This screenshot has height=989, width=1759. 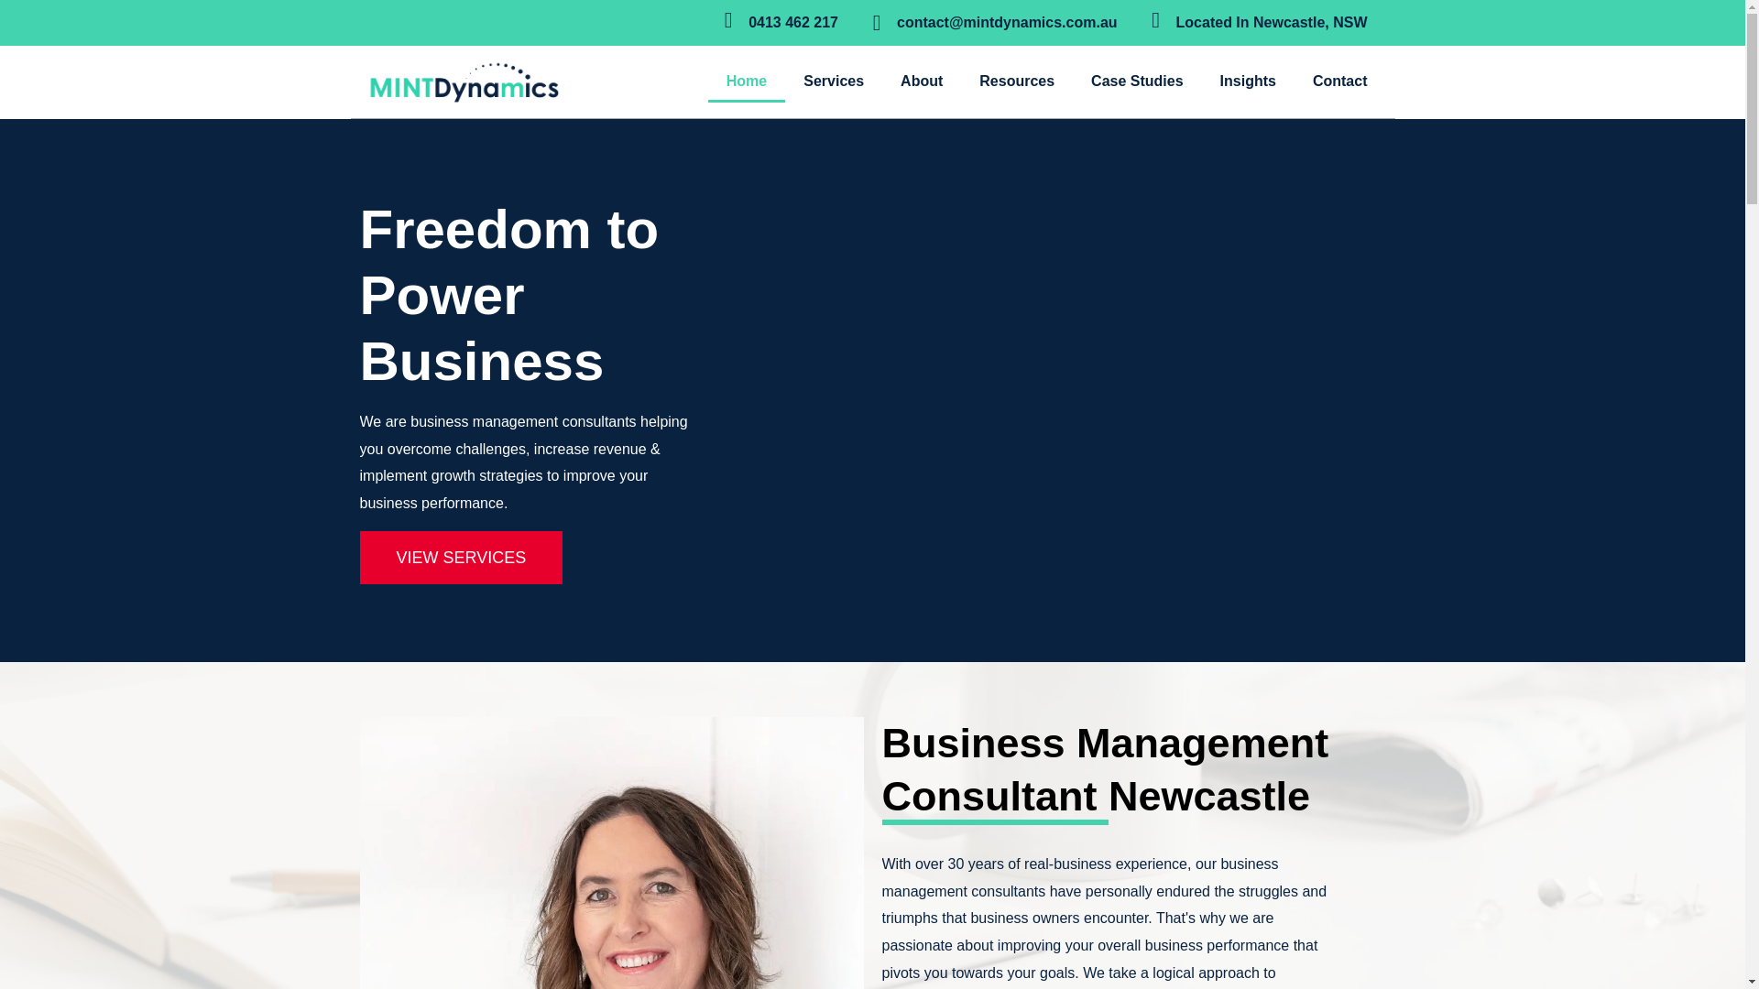 I want to click on Services, so click(x=834, y=81).